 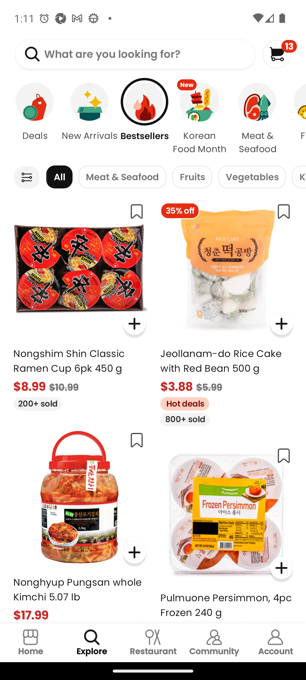 I want to click on Fruits, so click(x=192, y=177).